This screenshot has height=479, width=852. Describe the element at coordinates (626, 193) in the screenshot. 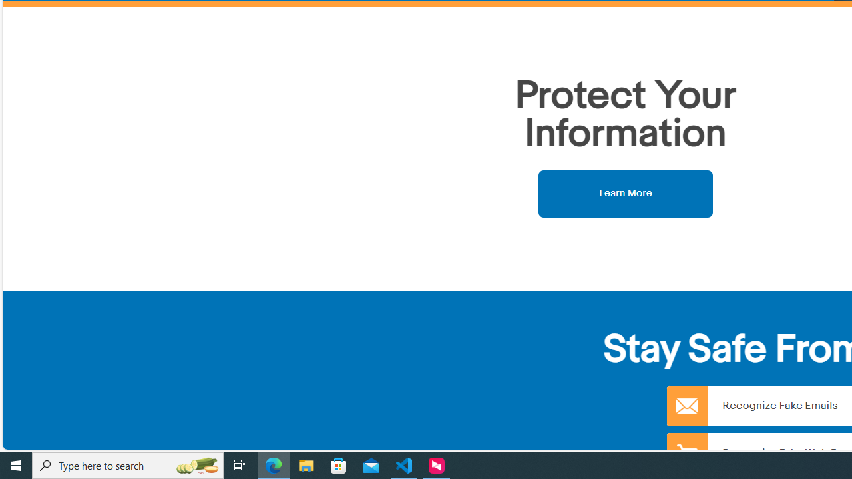

I see `Learn More` at that location.